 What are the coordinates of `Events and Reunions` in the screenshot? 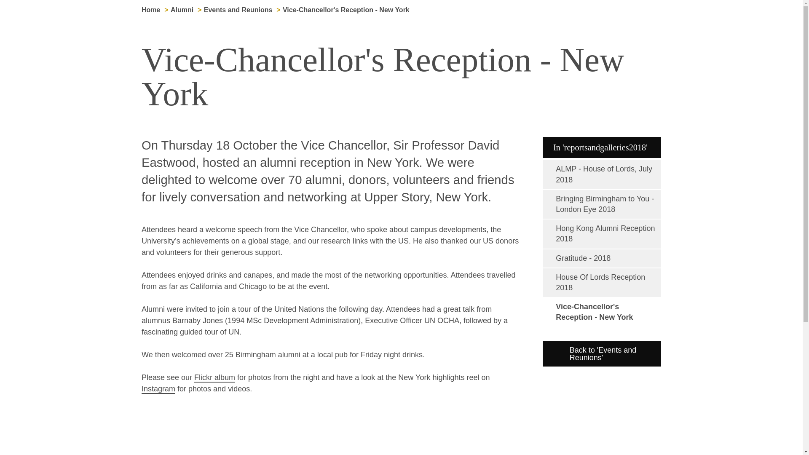 It's located at (238, 10).